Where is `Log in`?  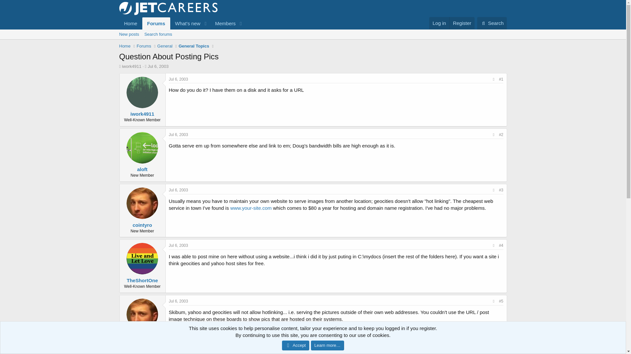
Log in is located at coordinates (178, 79).